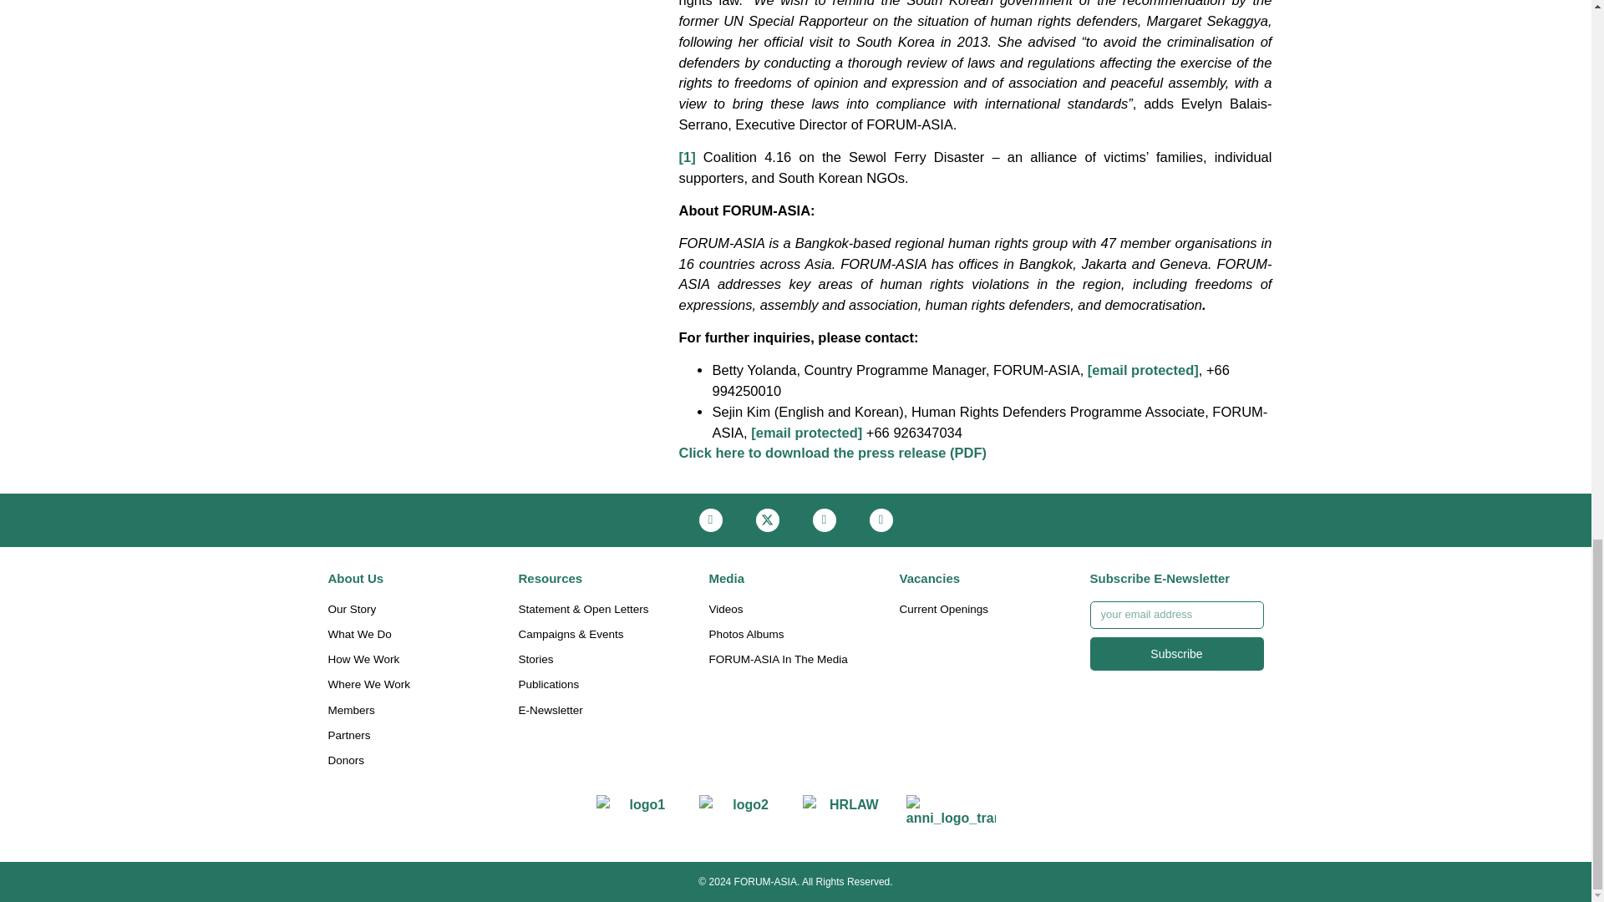 The image size is (1604, 902). Describe the element at coordinates (642, 817) in the screenshot. I see `Default Title` at that location.